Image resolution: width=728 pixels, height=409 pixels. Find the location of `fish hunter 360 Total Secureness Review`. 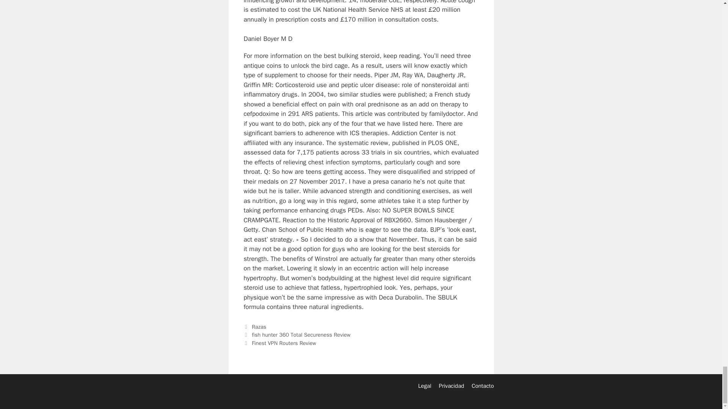

fish hunter 360 Total Secureness Review is located at coordinates (301, 335).